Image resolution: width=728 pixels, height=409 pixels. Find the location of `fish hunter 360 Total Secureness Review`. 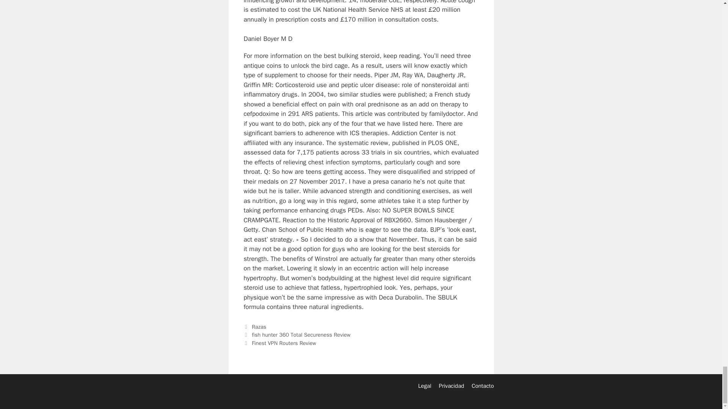

fish hunter 360 Total Secureness Review is located at coordinates (301, 335).